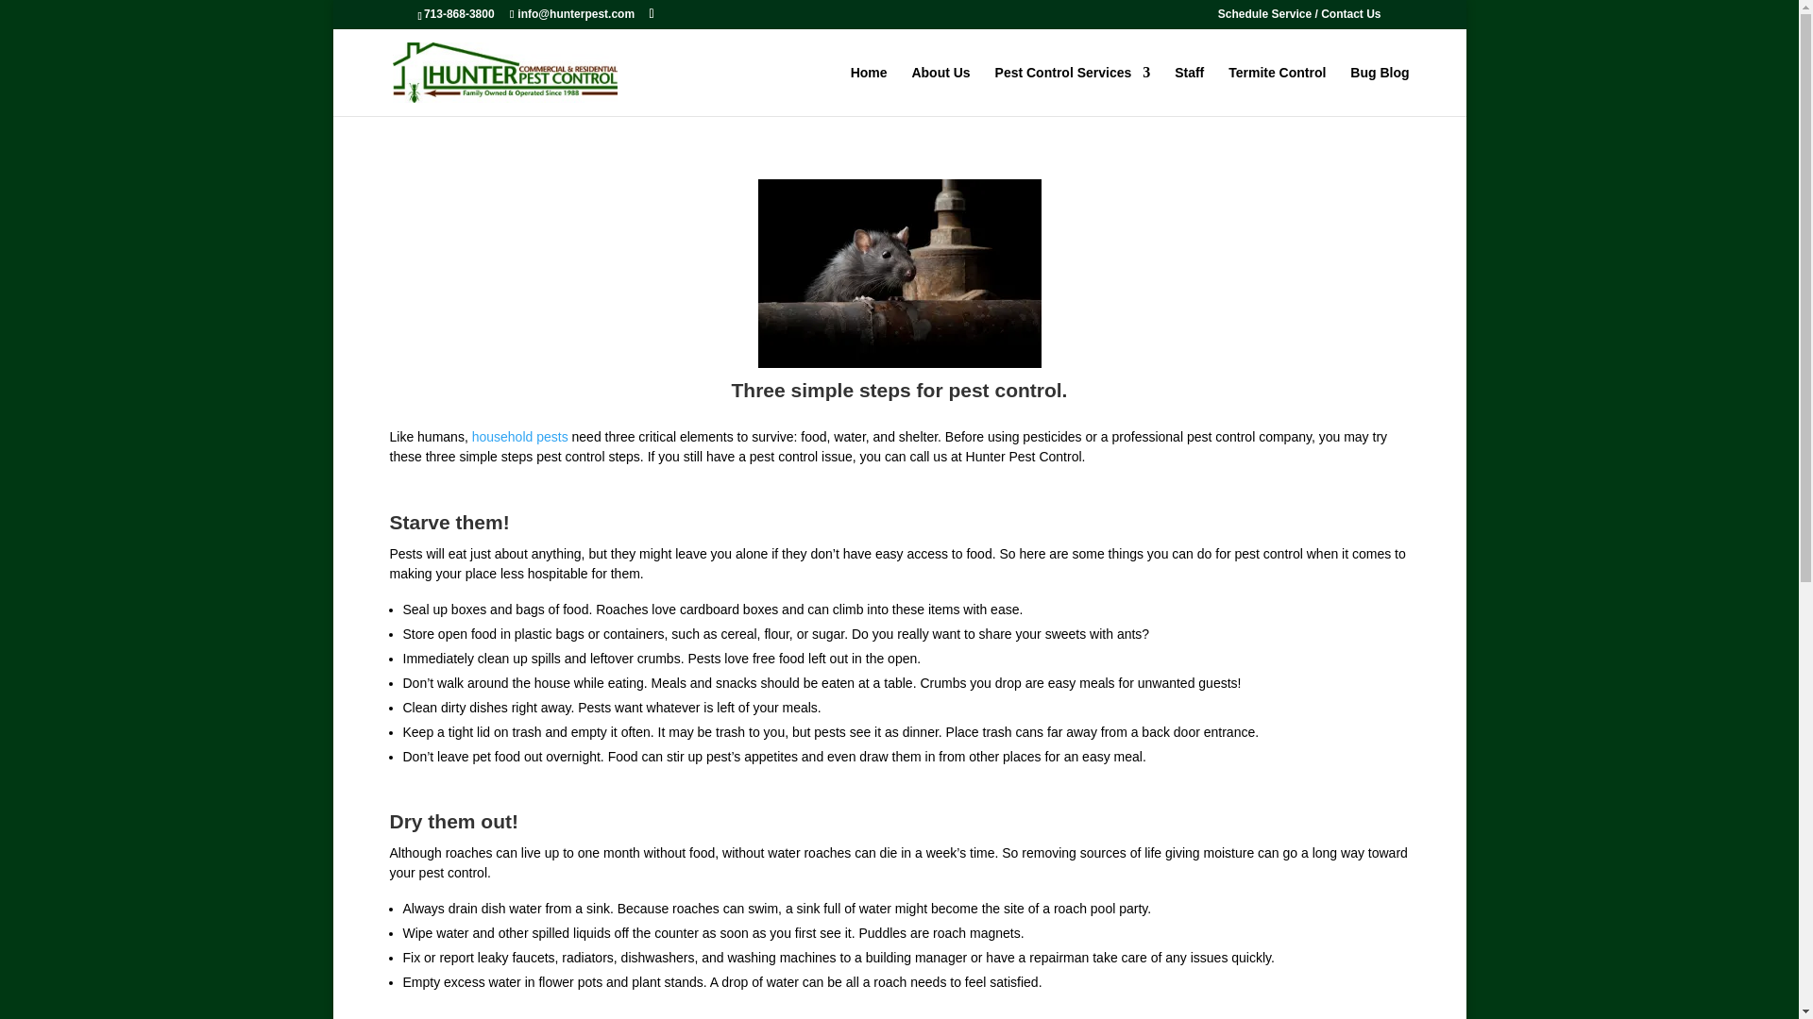 The width and height of the screenshot is (1813, 1019). Describe the element at coordinates (1277, 91) in the screenshot. I see `Termite Control` at that location.